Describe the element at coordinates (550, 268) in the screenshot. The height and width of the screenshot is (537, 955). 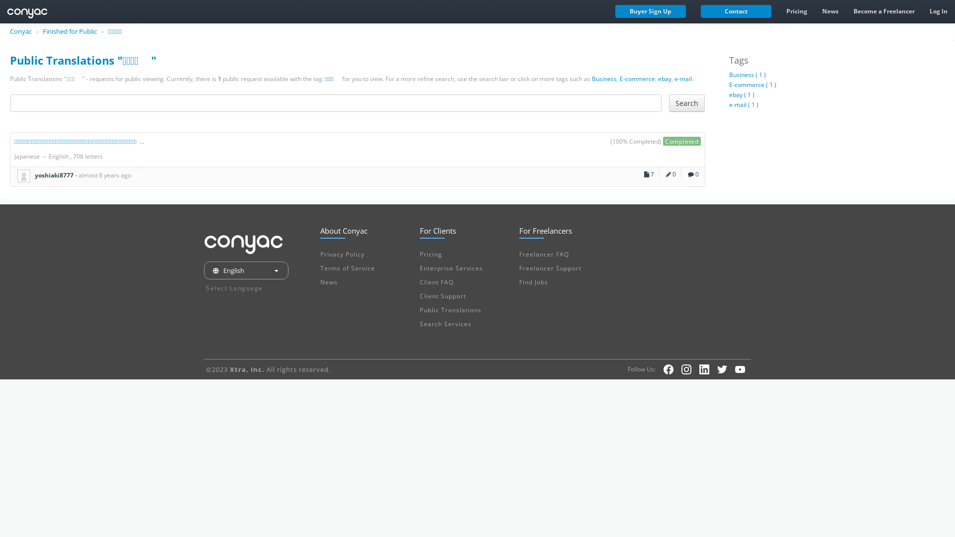
I see `Freelancer Support` at that location.